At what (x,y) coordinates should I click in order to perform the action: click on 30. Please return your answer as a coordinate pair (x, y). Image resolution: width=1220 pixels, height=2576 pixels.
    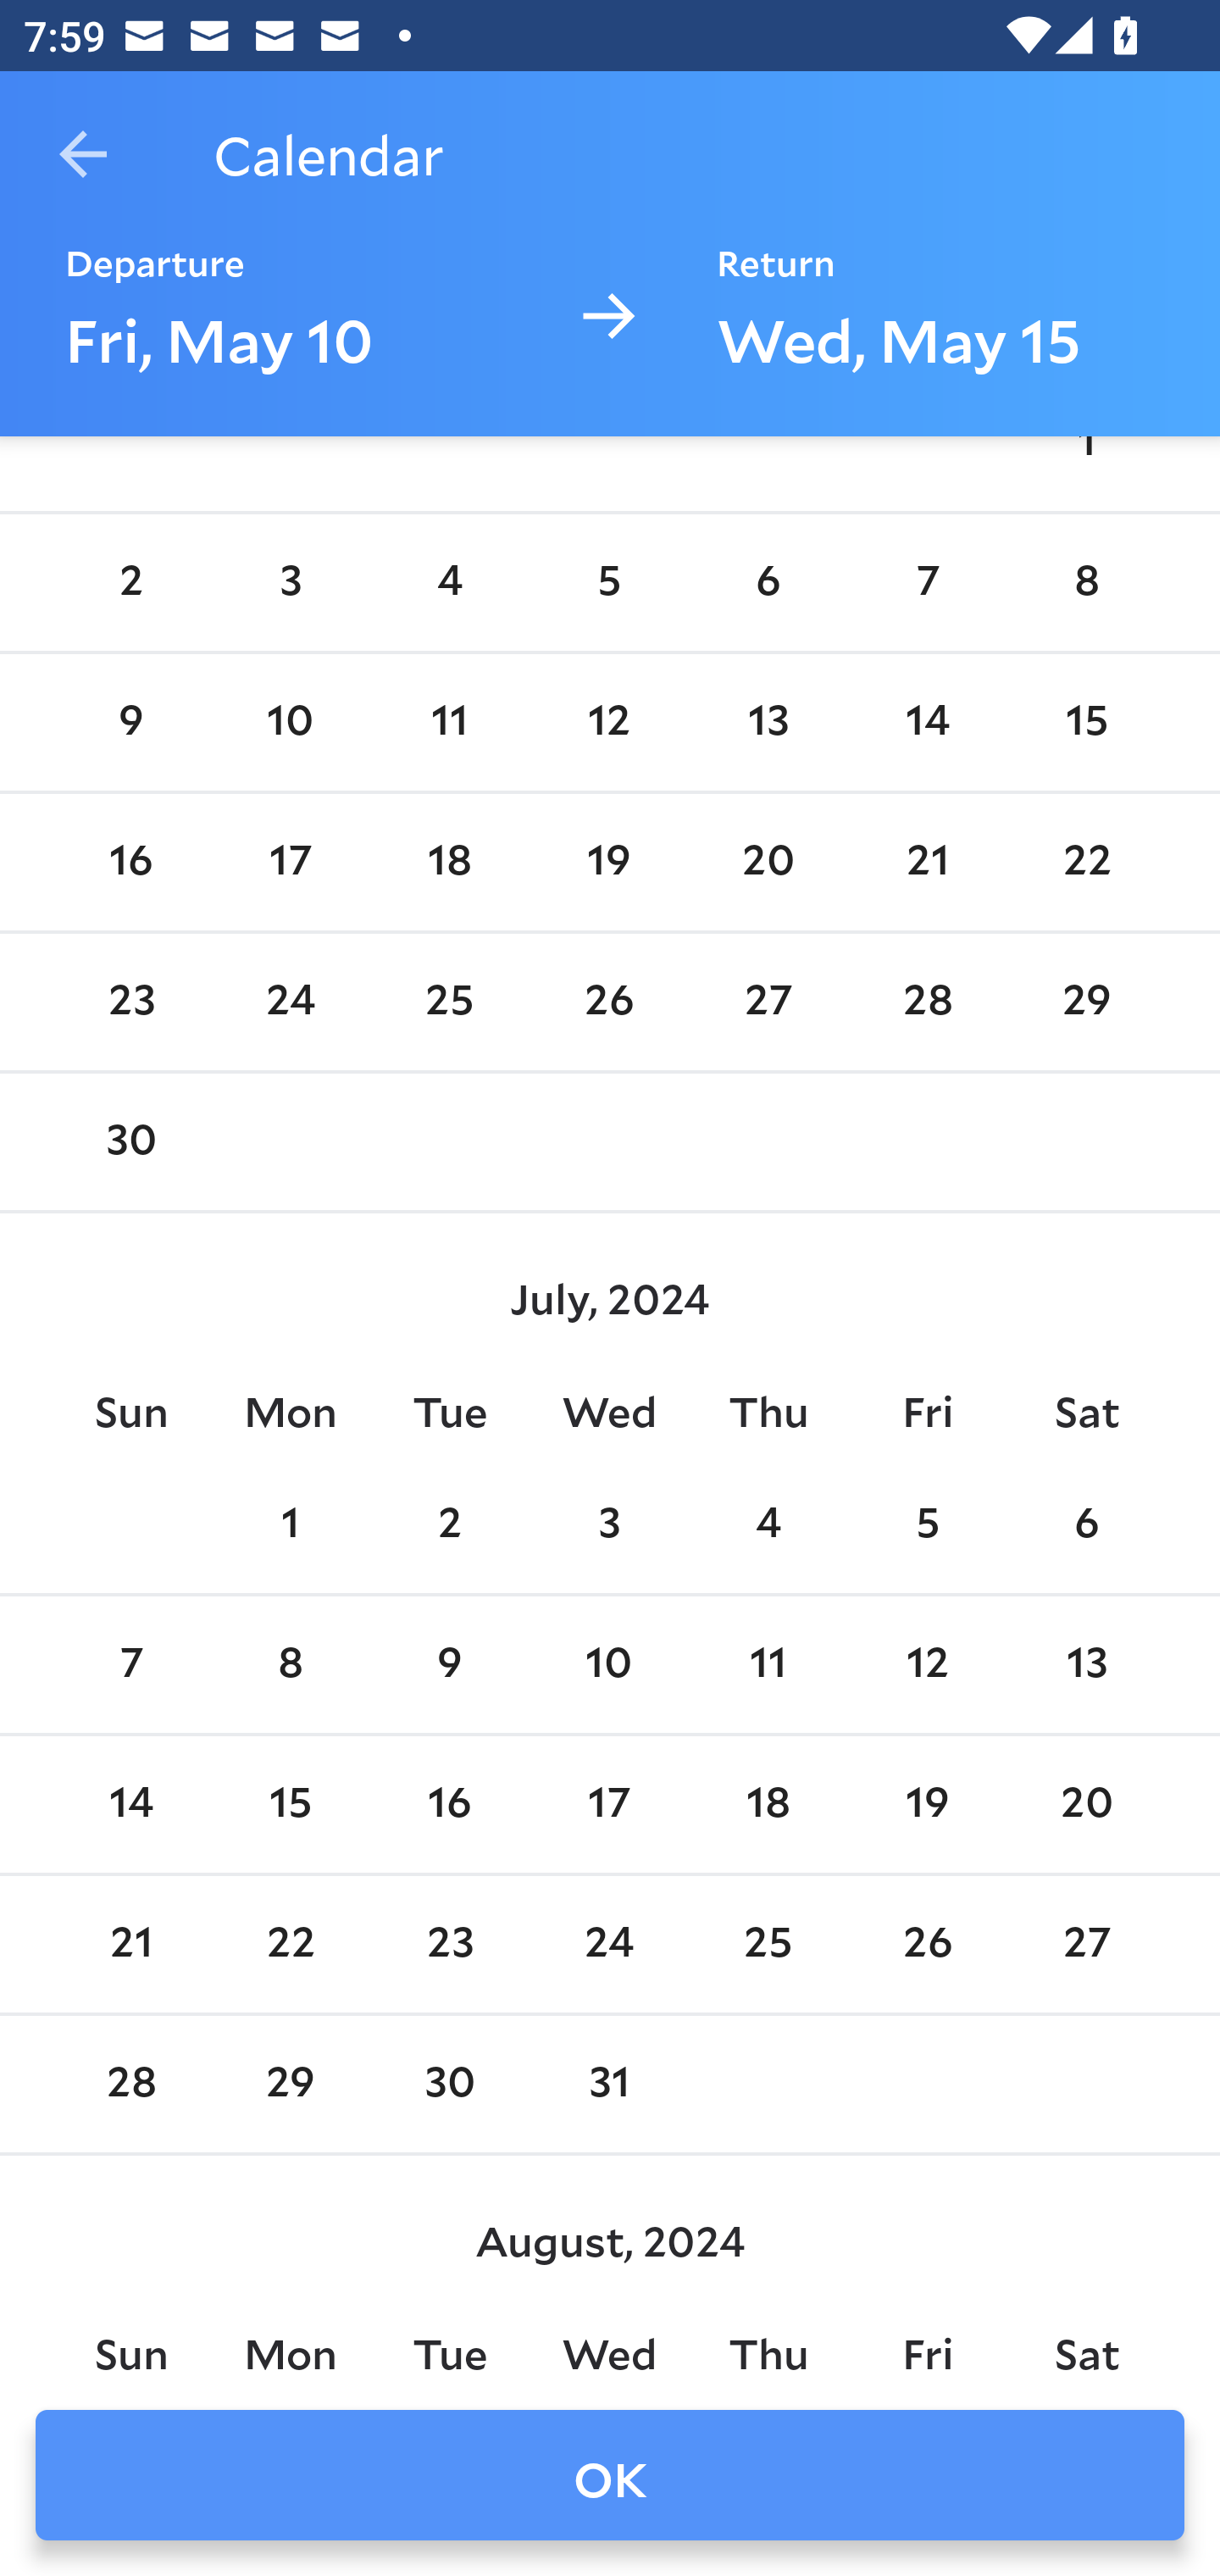
    Looking at the image, I should click on (130, 1141).